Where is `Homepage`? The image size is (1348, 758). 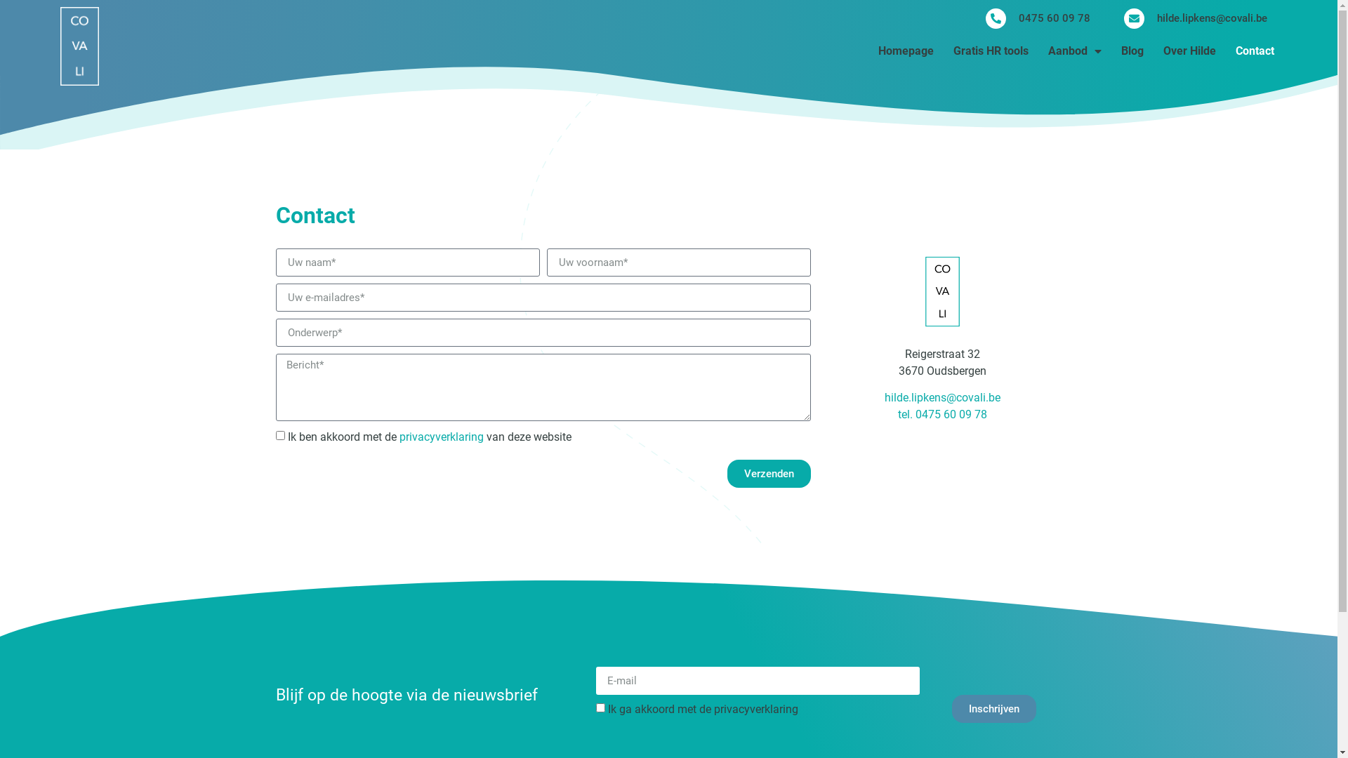 Homepage is located at coordinates (906, 51).